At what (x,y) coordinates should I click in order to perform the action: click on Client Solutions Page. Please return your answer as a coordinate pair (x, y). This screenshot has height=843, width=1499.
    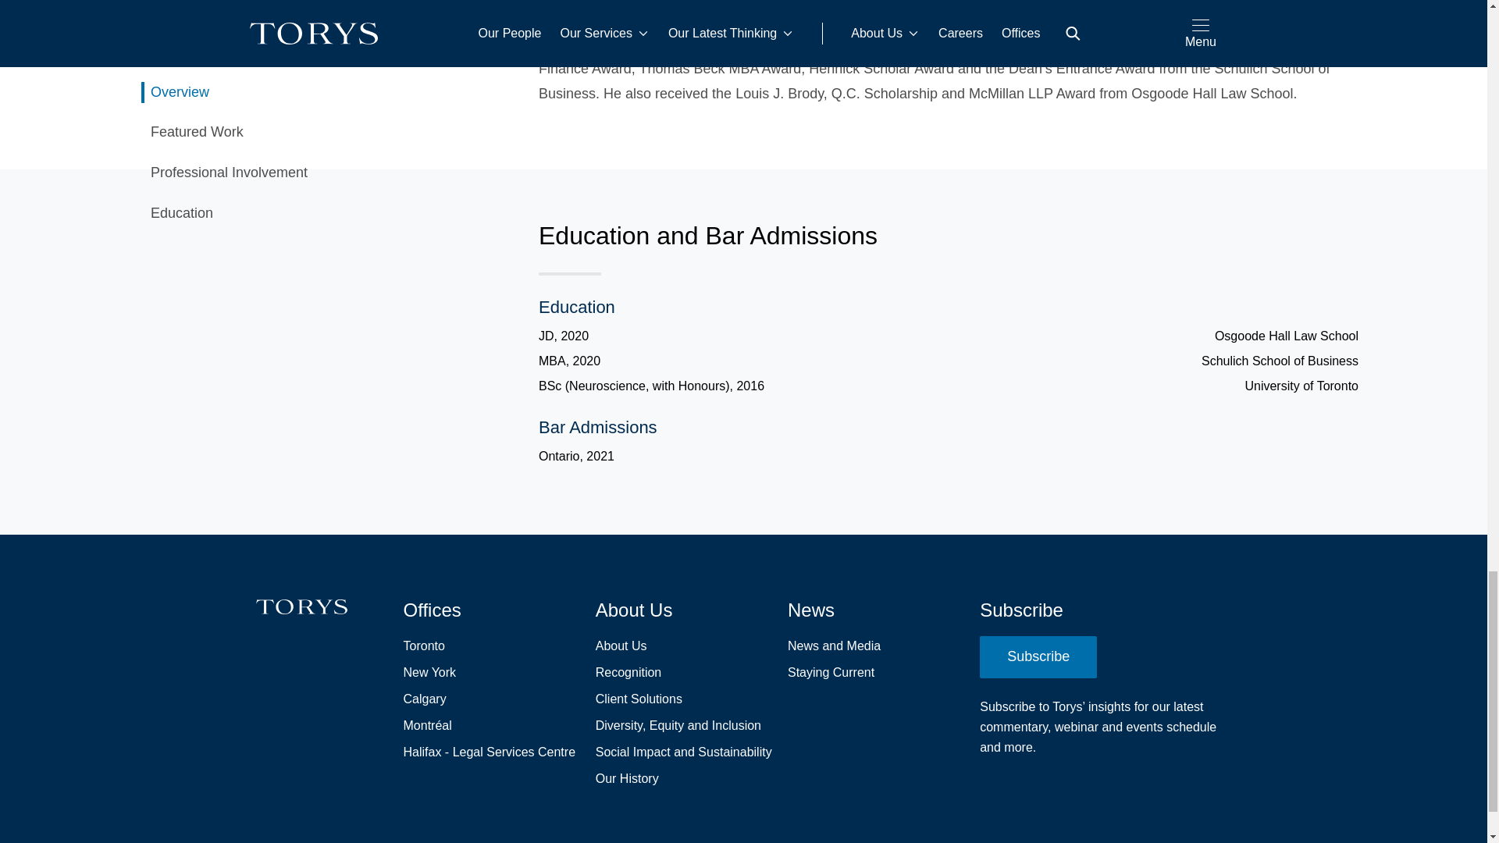
    Looking at the image, I should click on (639, 699).